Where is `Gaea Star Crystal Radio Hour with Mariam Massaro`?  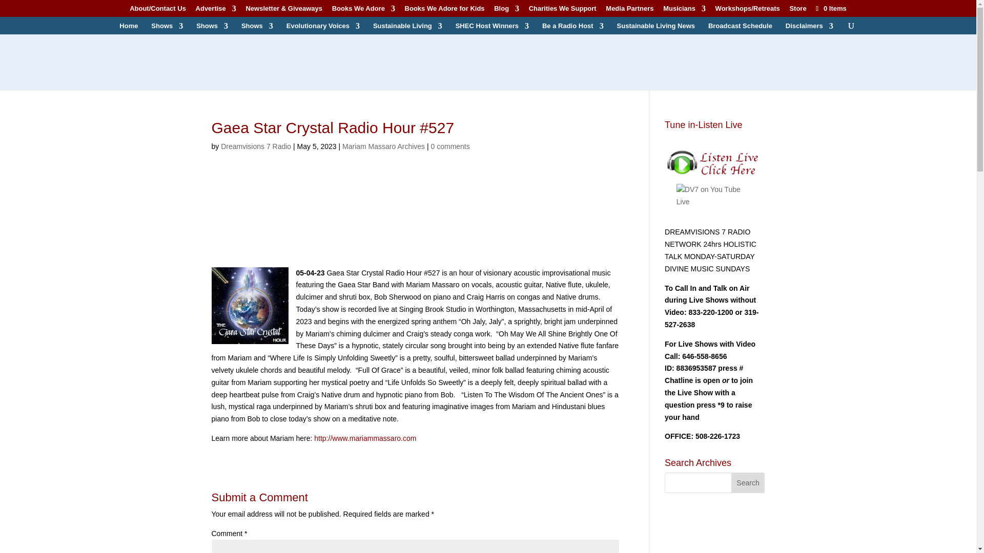 Gaea Star Crystal Radio Hour with Mariam Massaro is located at coordinates (415, 217).